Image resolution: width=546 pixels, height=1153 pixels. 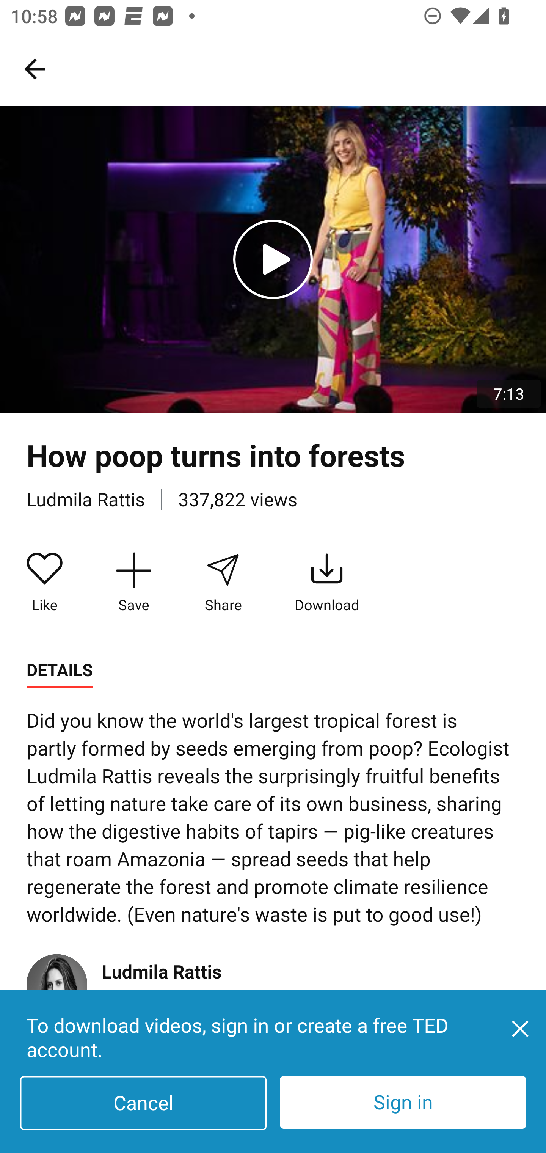 I want to click on Share, so click(x=223, y=583).